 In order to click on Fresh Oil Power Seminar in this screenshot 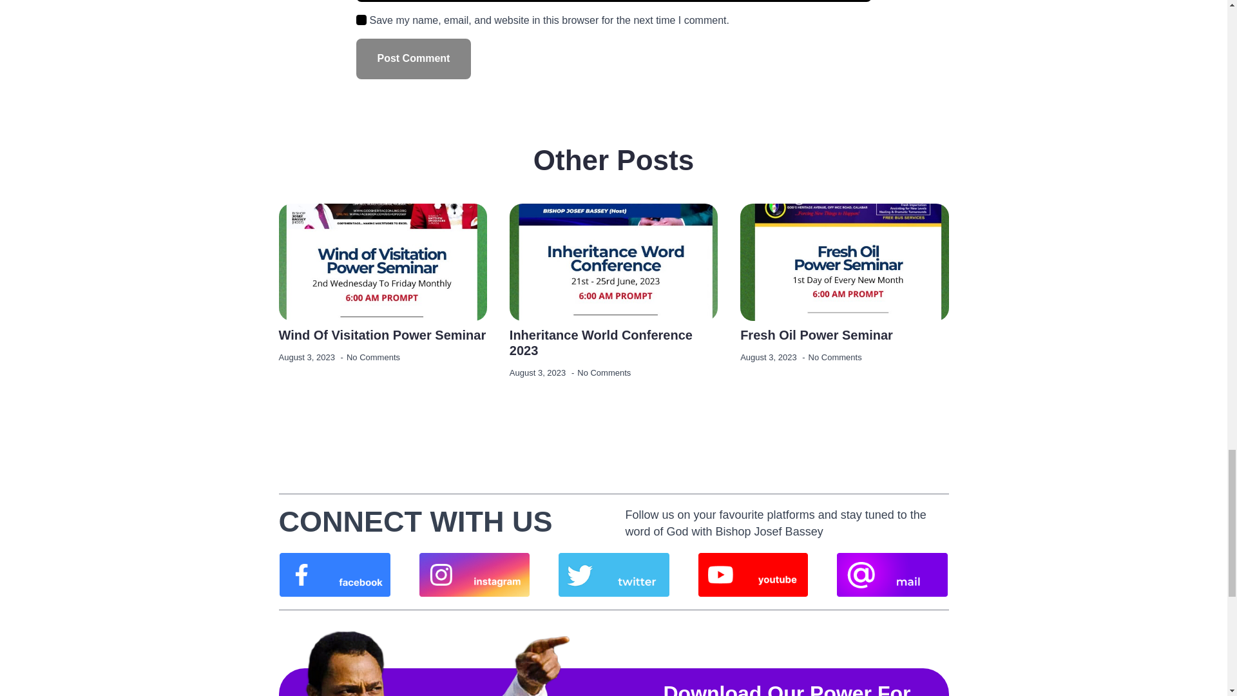, I will do `click(816, 335)`.